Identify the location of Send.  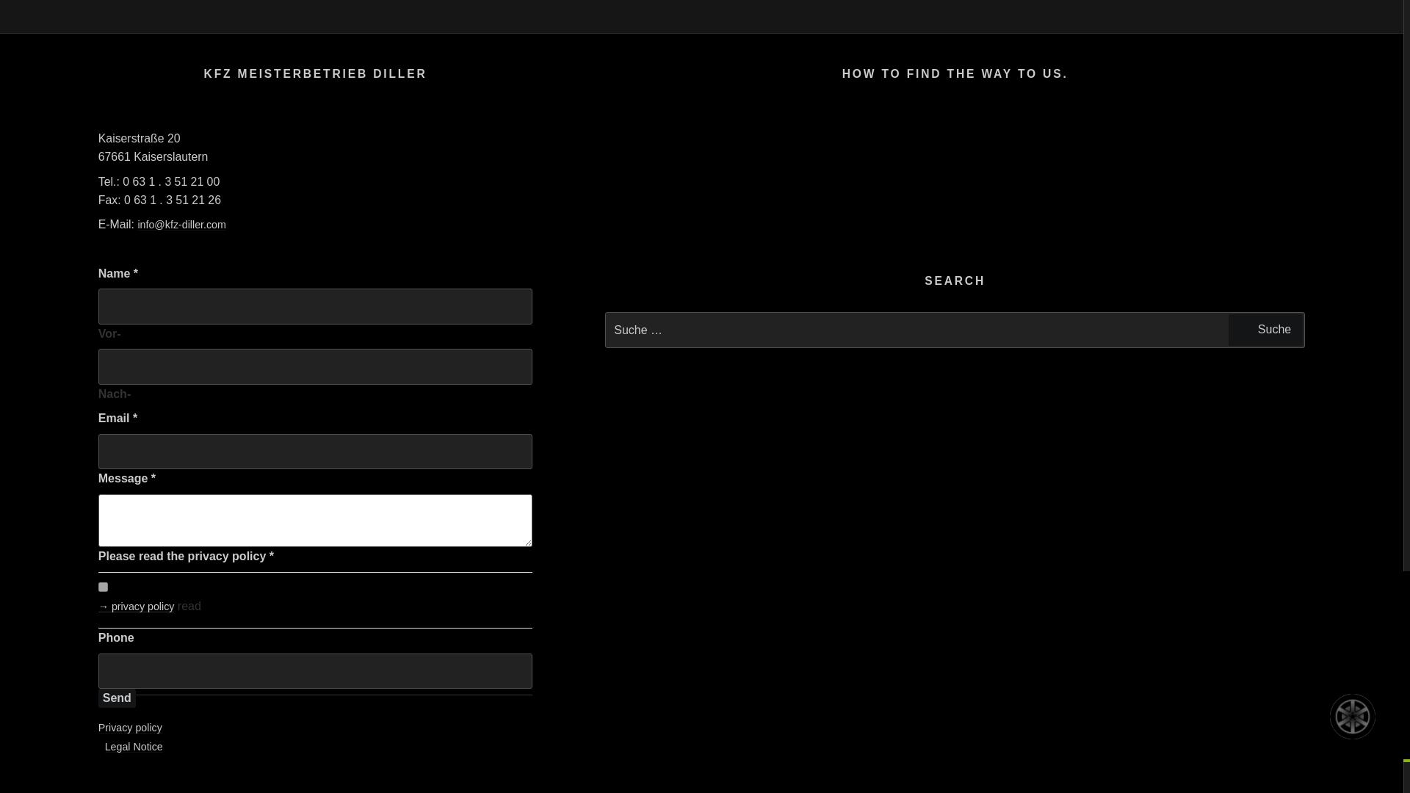
(117, 698).